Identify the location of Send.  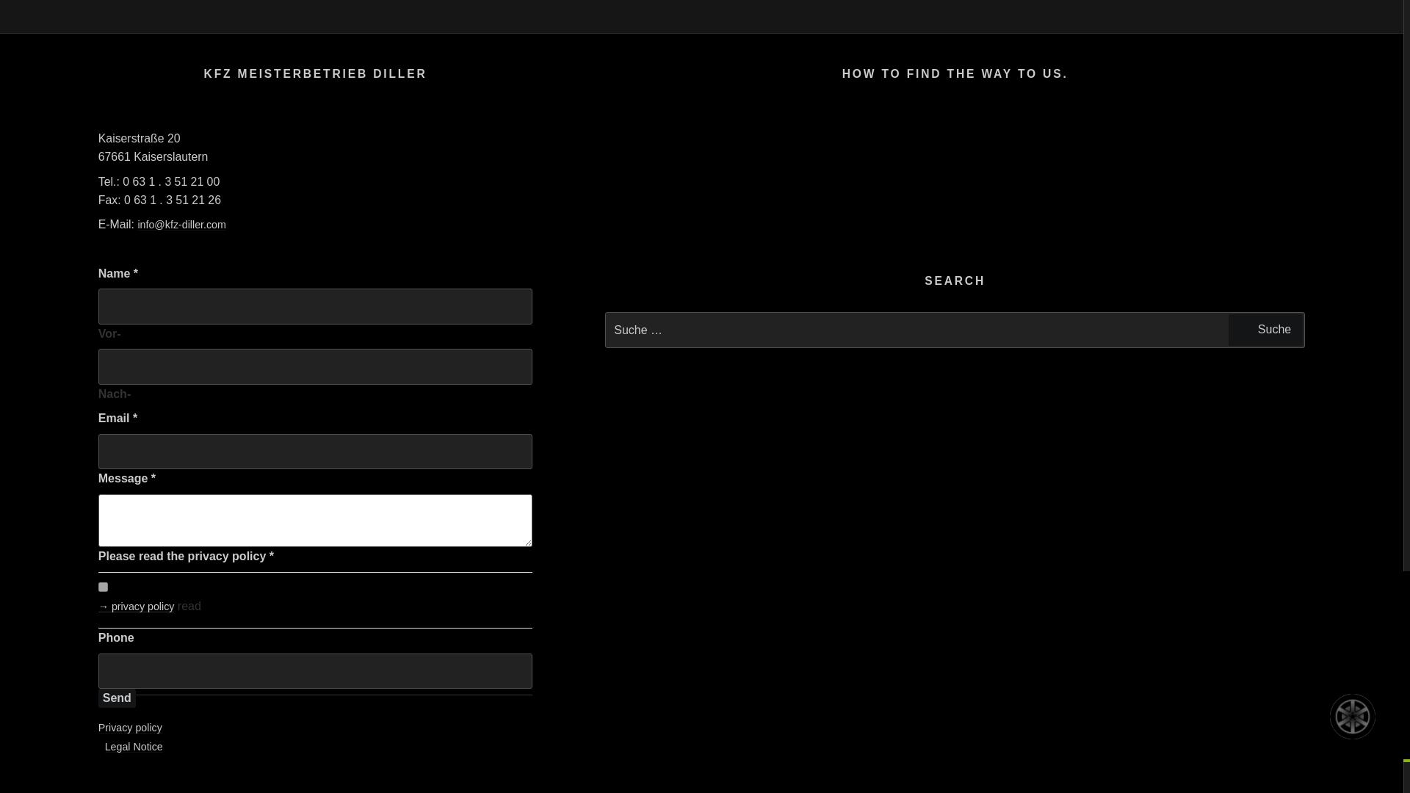
(117, 698).